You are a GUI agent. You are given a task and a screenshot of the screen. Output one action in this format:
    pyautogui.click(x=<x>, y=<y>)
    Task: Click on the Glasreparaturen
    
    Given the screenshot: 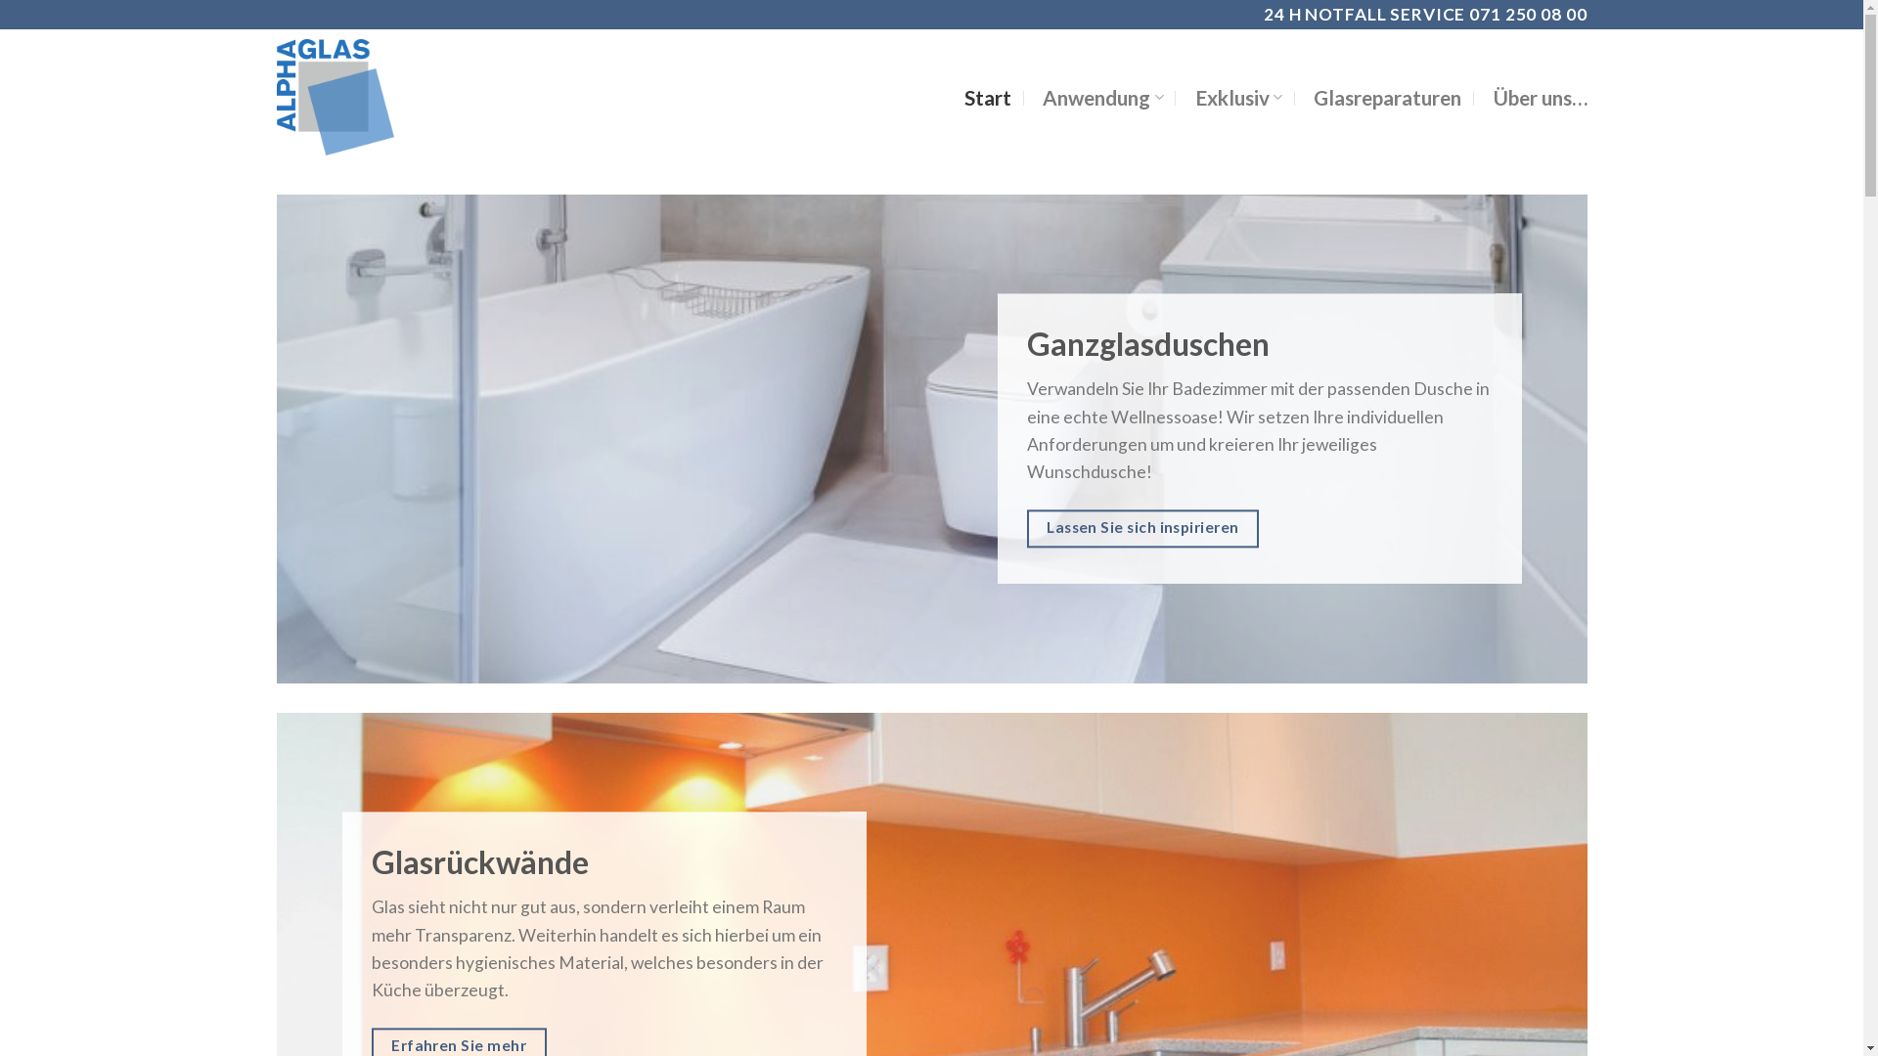 What is the action you would take?
    pyautogui.click(x=1387, y=98)
    